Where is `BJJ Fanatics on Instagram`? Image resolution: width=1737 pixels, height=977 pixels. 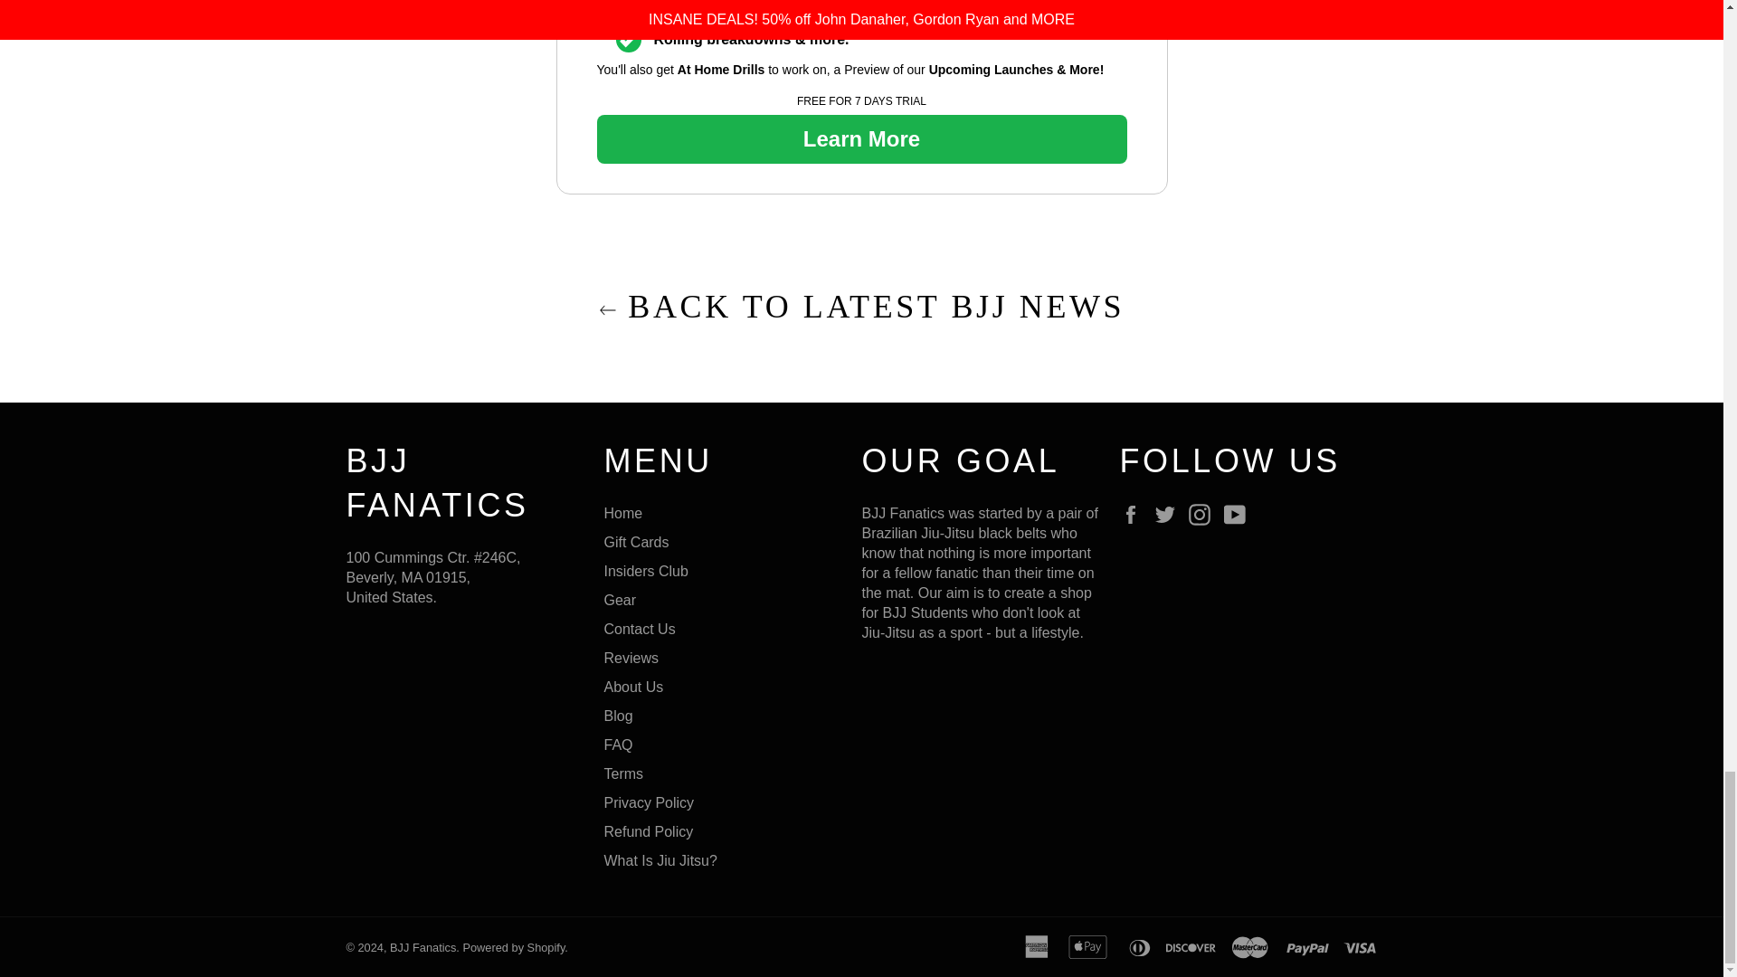 BJJ Fanatics on Instagram is located at coordinates (1203, 515).